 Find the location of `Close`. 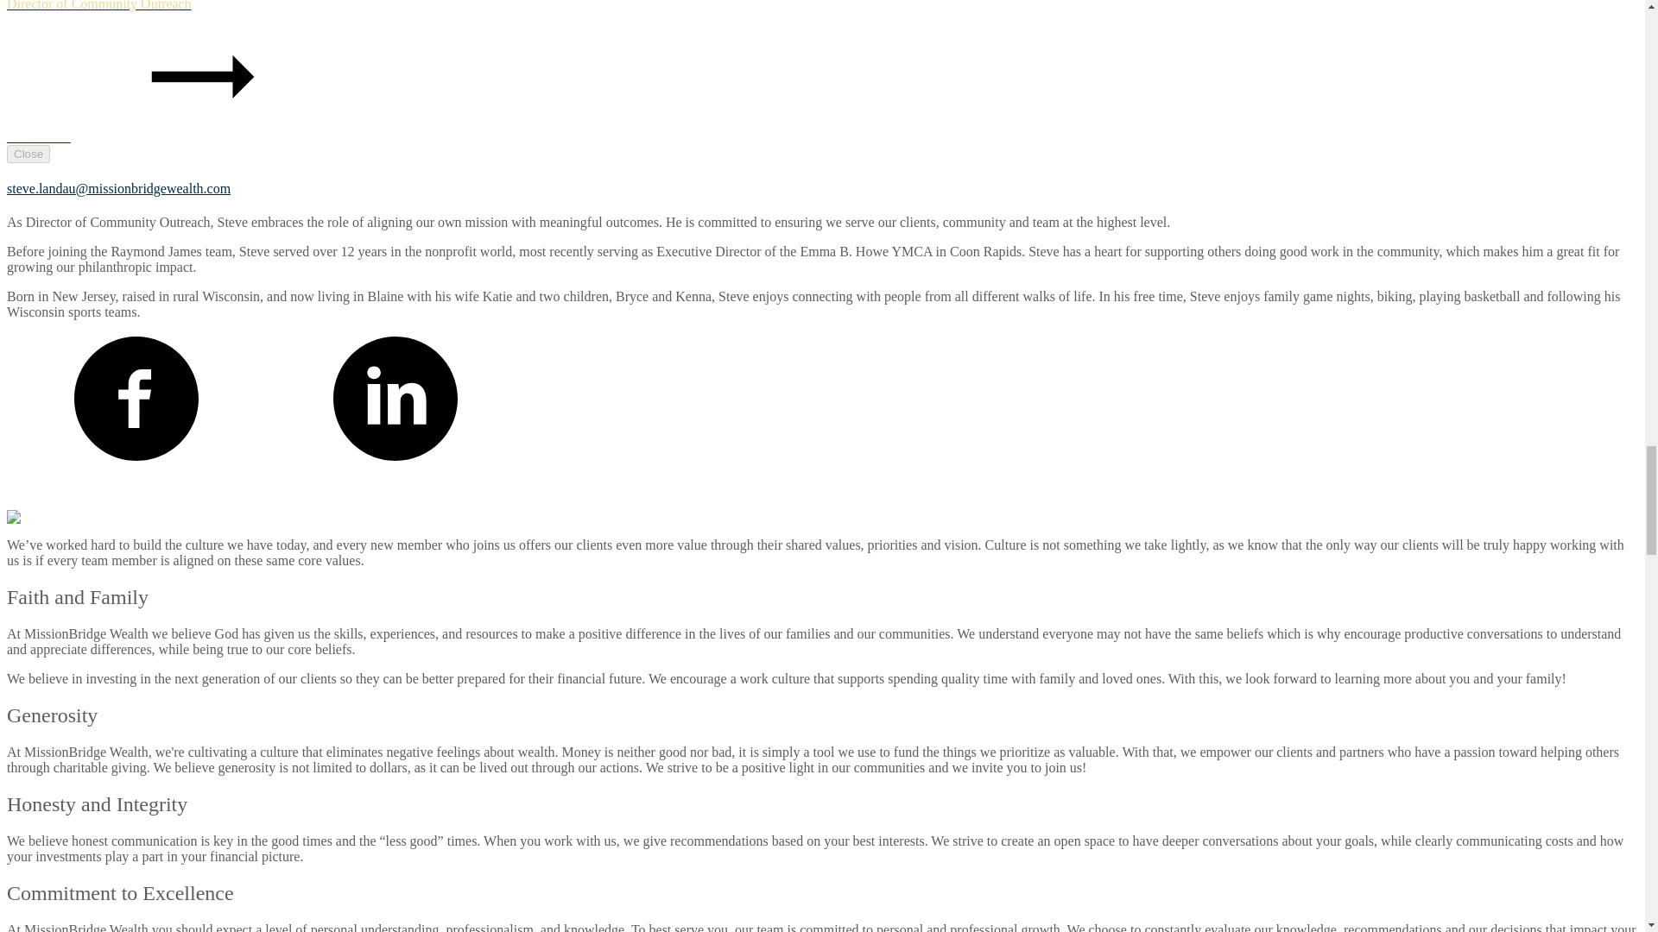

Close is located at coordinates (28, 154).